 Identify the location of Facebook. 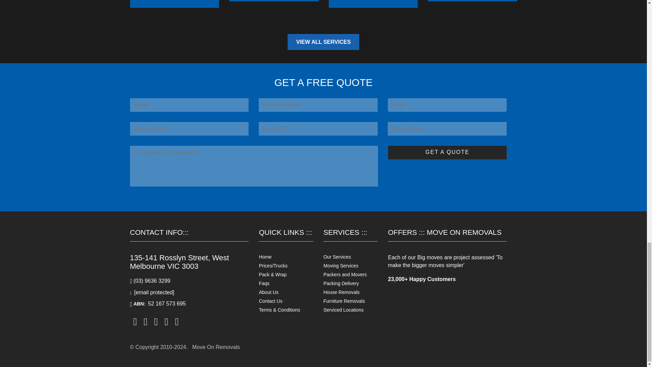
(135, 321).